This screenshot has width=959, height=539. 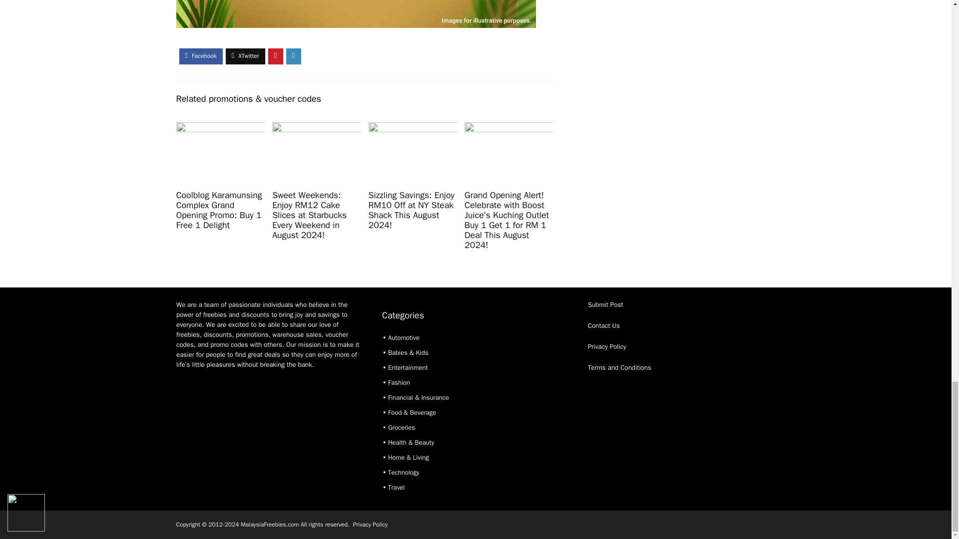 What do you see at coordinates (404, 337) in the screenshot?
I see `Automotive` at bounding box center [404, 337].